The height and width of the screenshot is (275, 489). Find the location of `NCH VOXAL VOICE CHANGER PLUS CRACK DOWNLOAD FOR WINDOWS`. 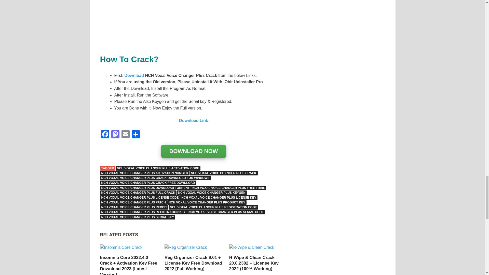

NCH VOXAL VOICE CHANGER PLUS CRACK DOWNLOAD FOR WINDOWS is located at coordinates (155, 178).